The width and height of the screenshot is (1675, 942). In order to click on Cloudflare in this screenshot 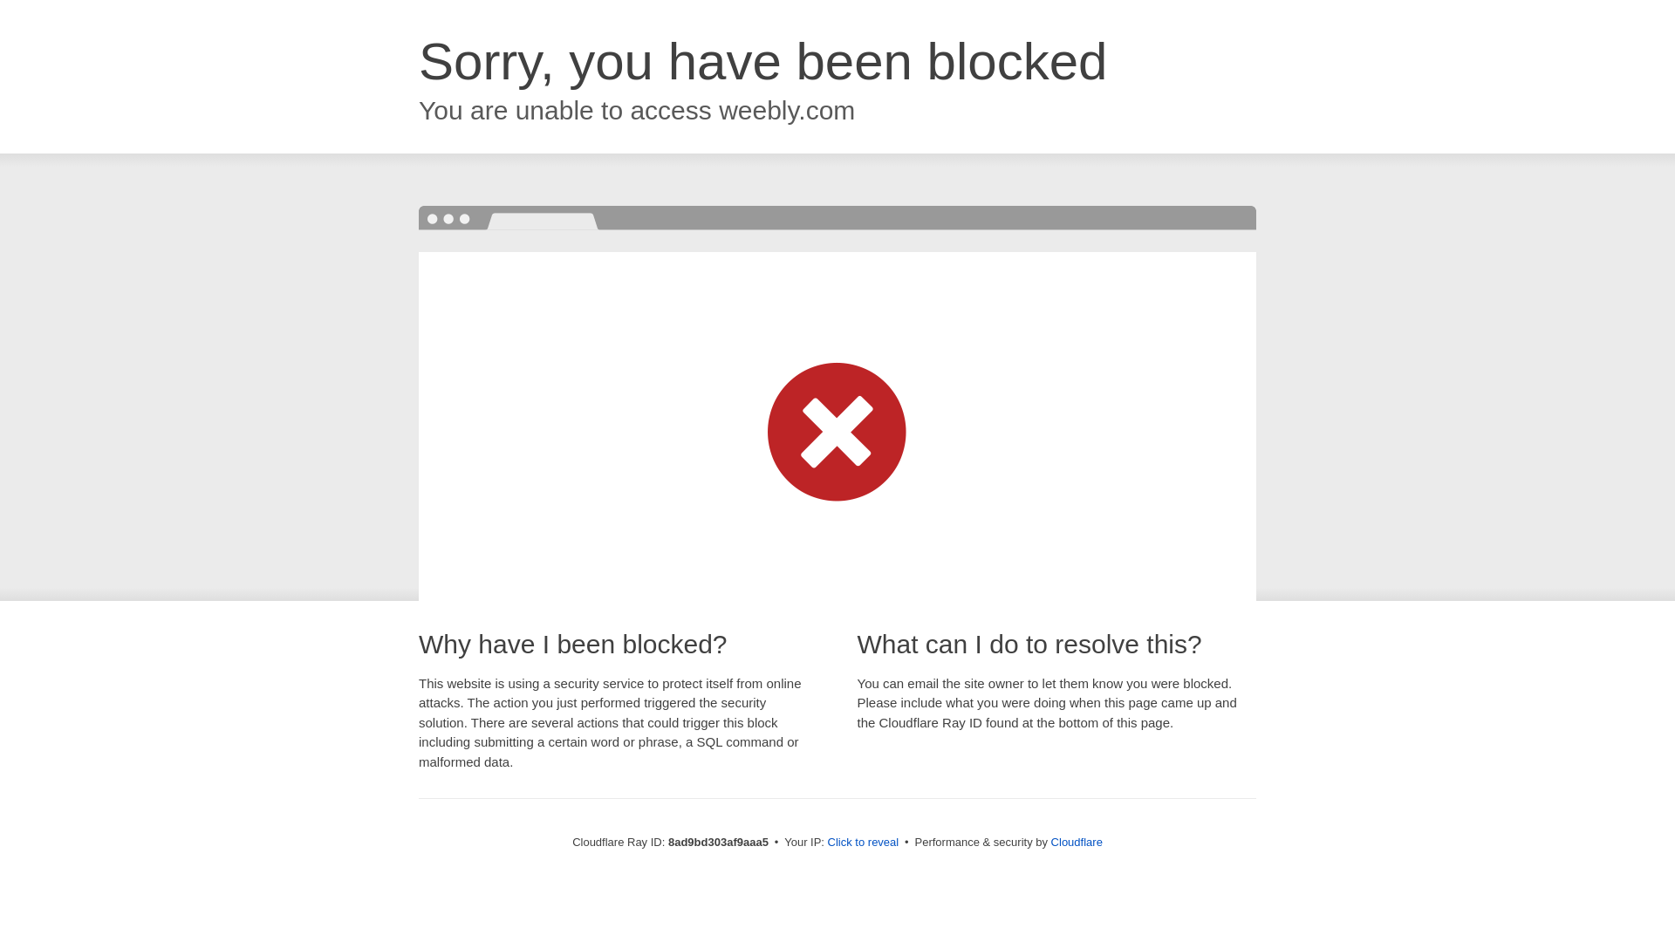, I will do `click(1077, 842)`.